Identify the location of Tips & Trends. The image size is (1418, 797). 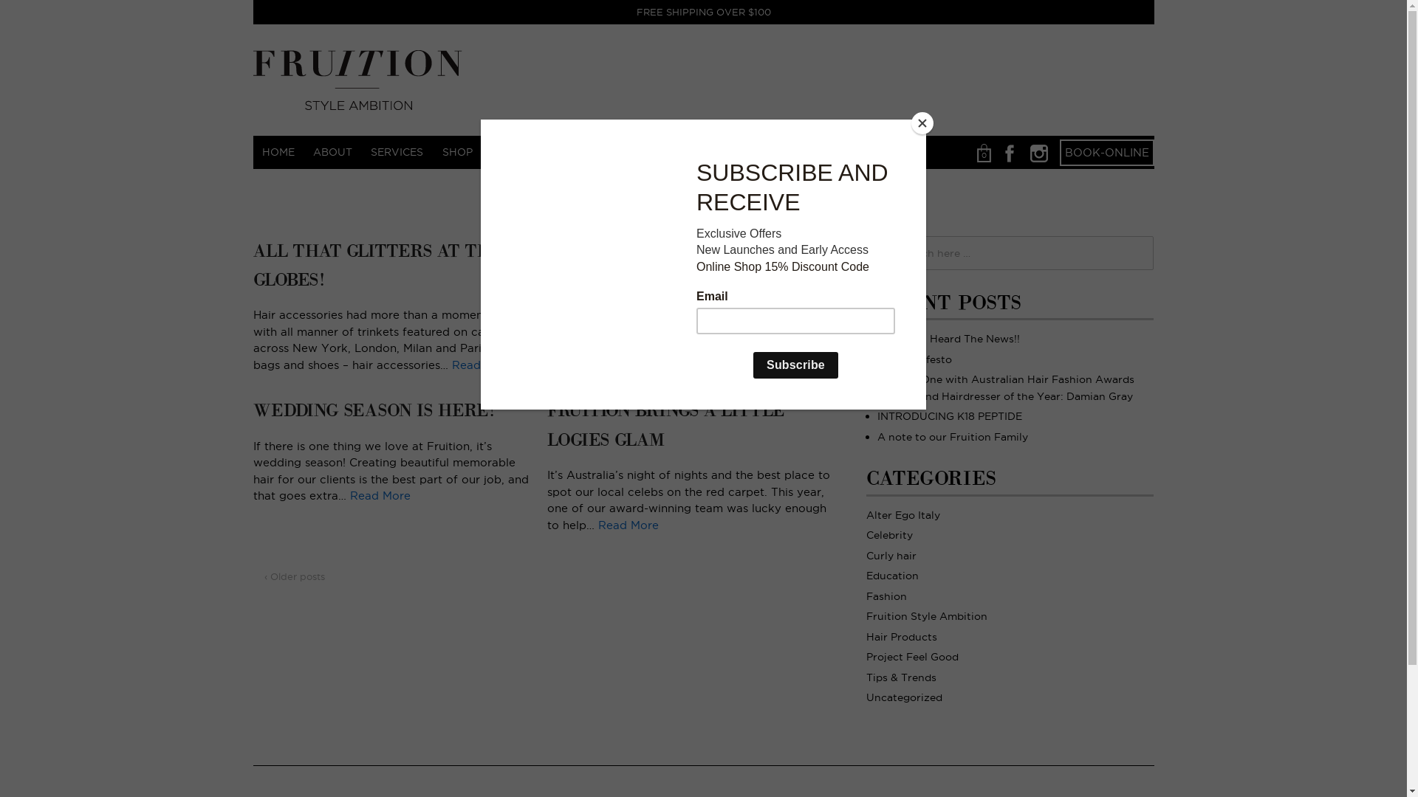
(901, 677).